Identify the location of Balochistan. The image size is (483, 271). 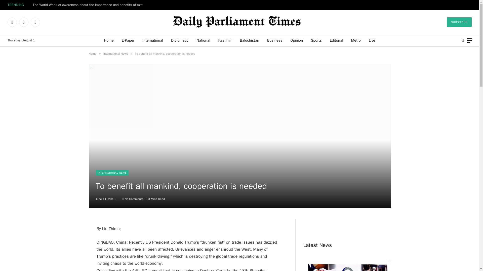
(249, 40).